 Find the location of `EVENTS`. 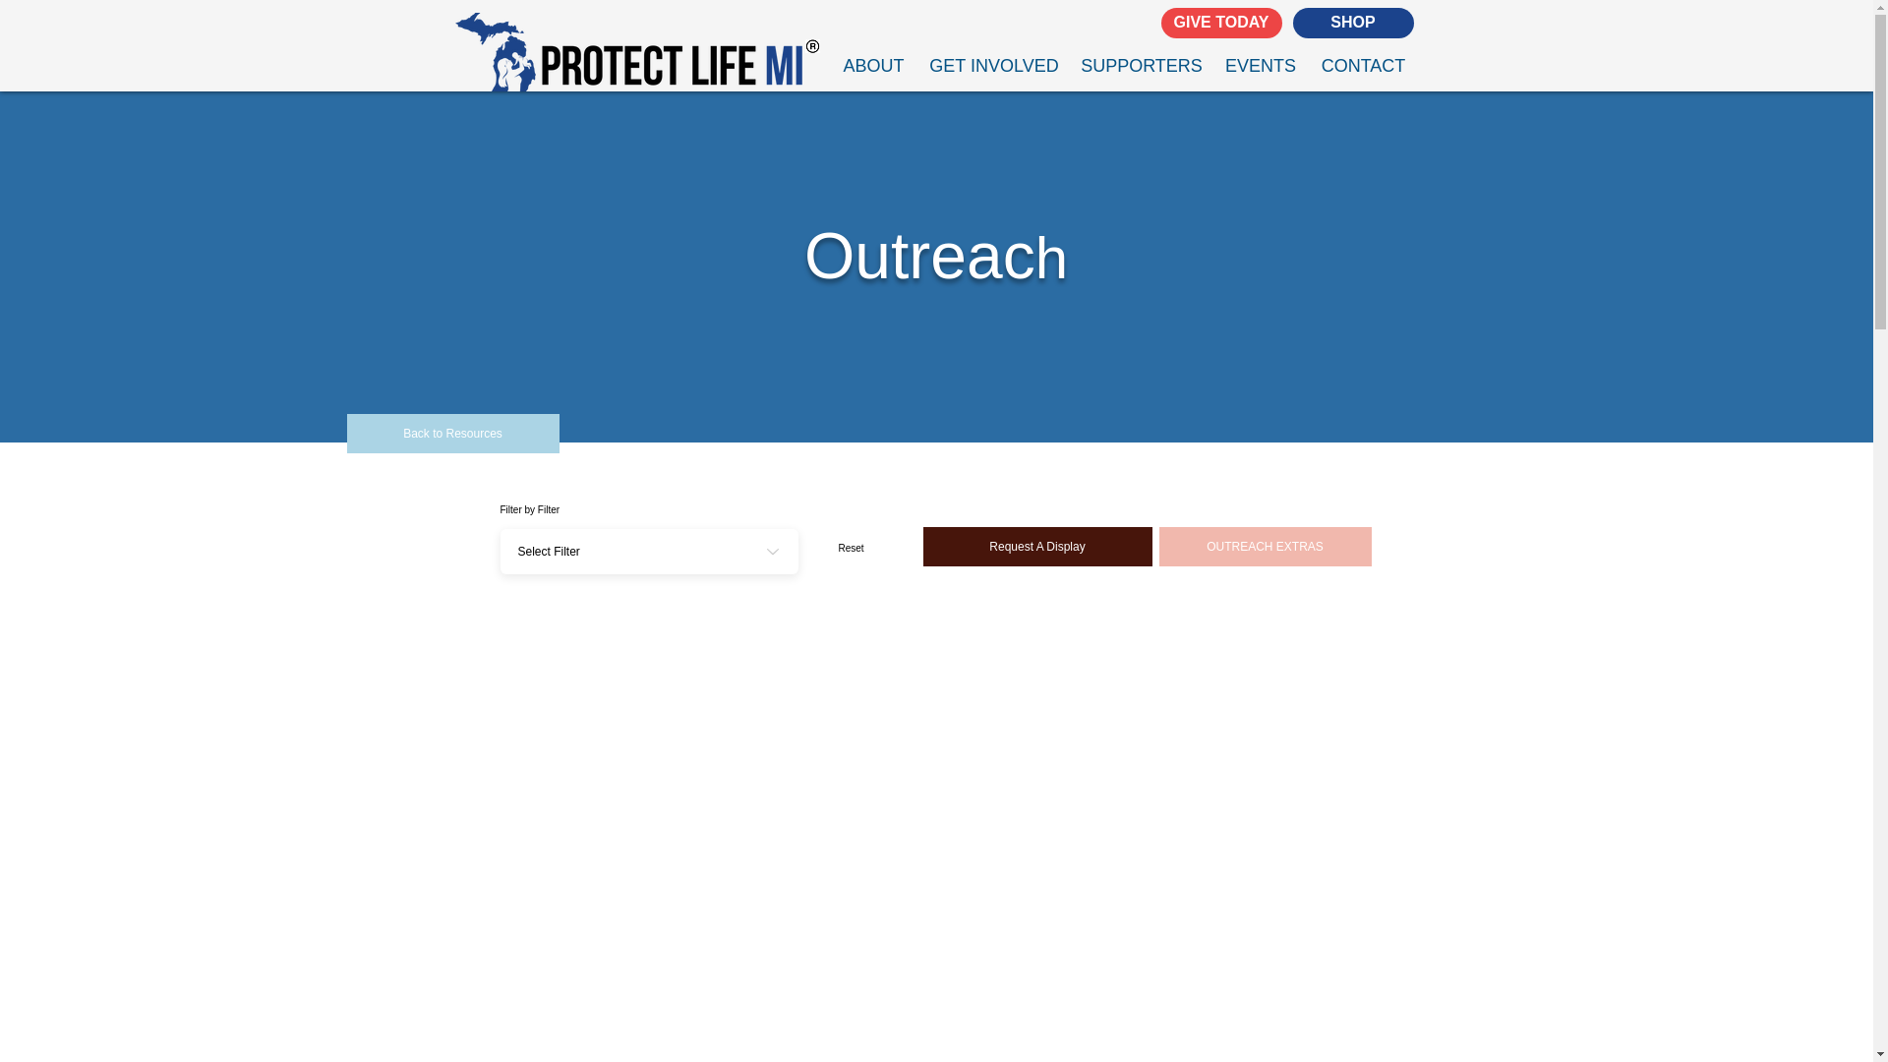

EVENTS is located at coordinates (1261, 65).